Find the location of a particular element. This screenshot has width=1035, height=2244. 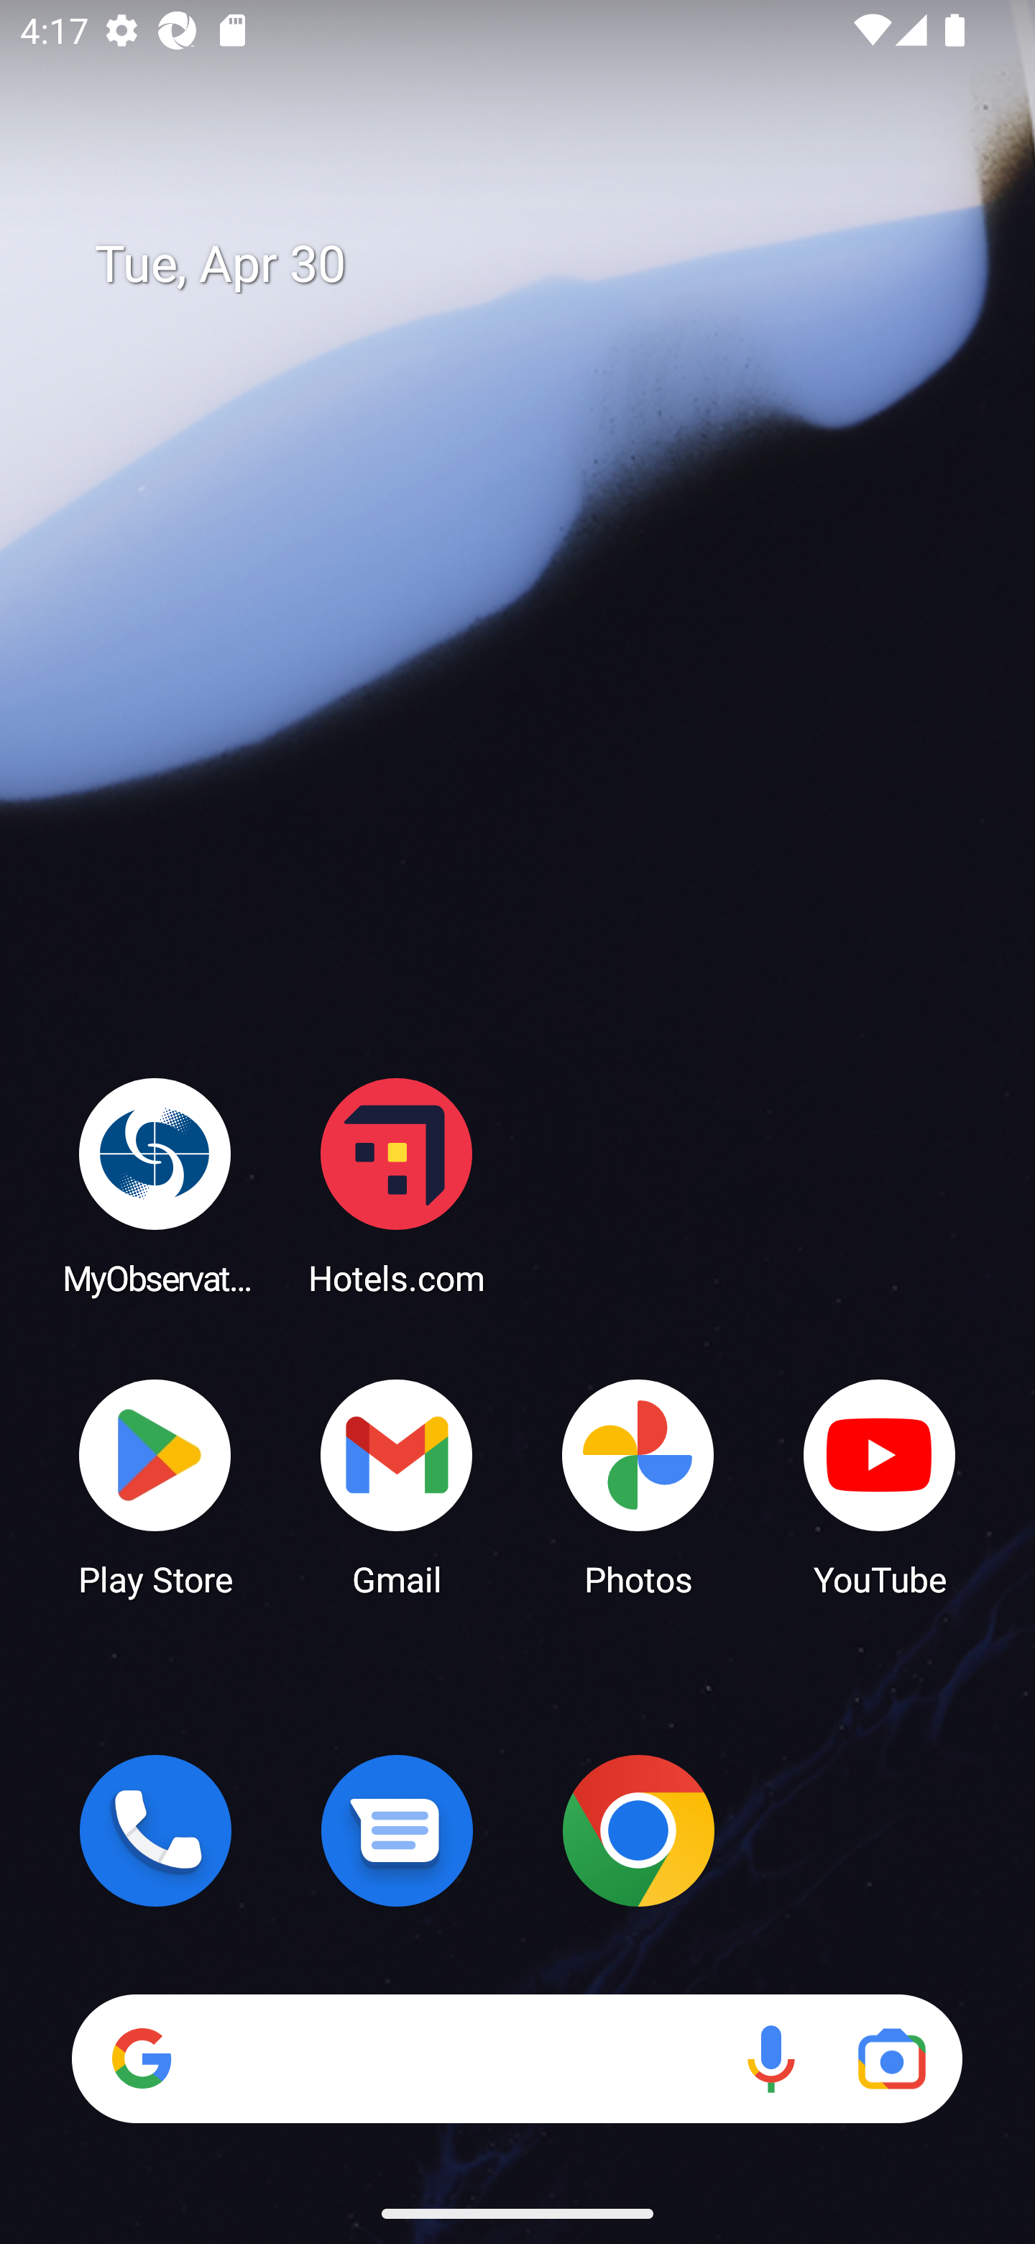

MyObservatory is located at coordinates (155, 1185).